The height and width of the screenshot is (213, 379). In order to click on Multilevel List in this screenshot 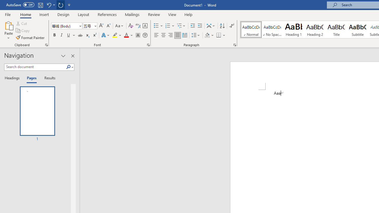, I will do `click(182, 26)`.